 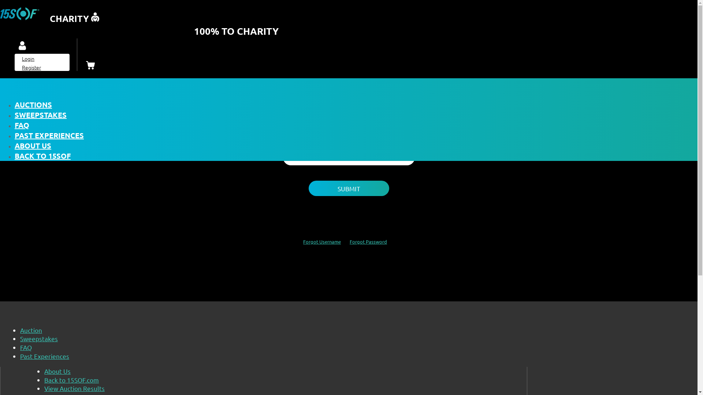 What do you see at coordinates (49, 135) in the screenshot?
I see `PAST EXPERIENCES` at bounding box center [49, 135].